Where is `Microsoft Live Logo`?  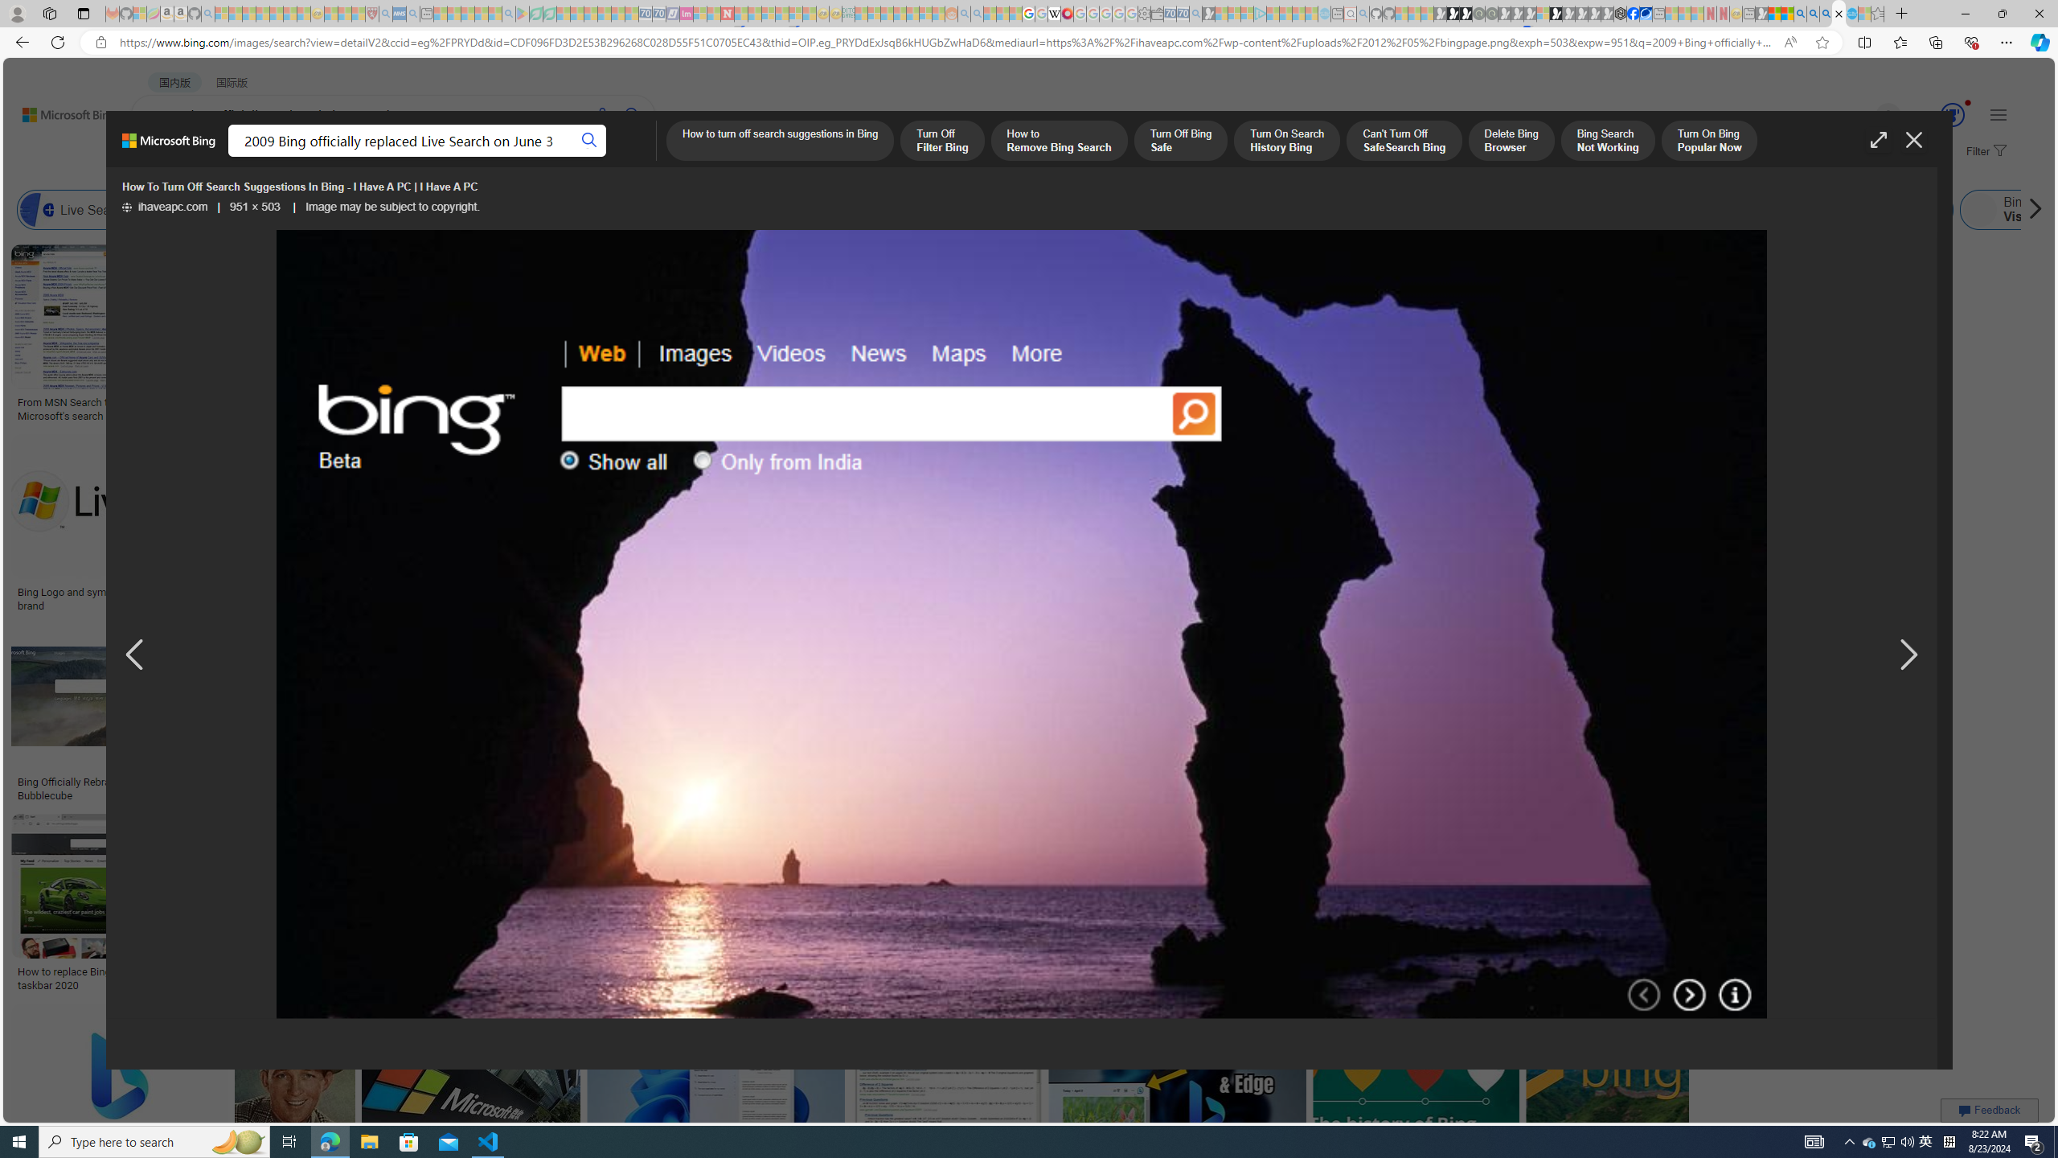
Microsoft Live Logo is located at coordinates (481, 402).